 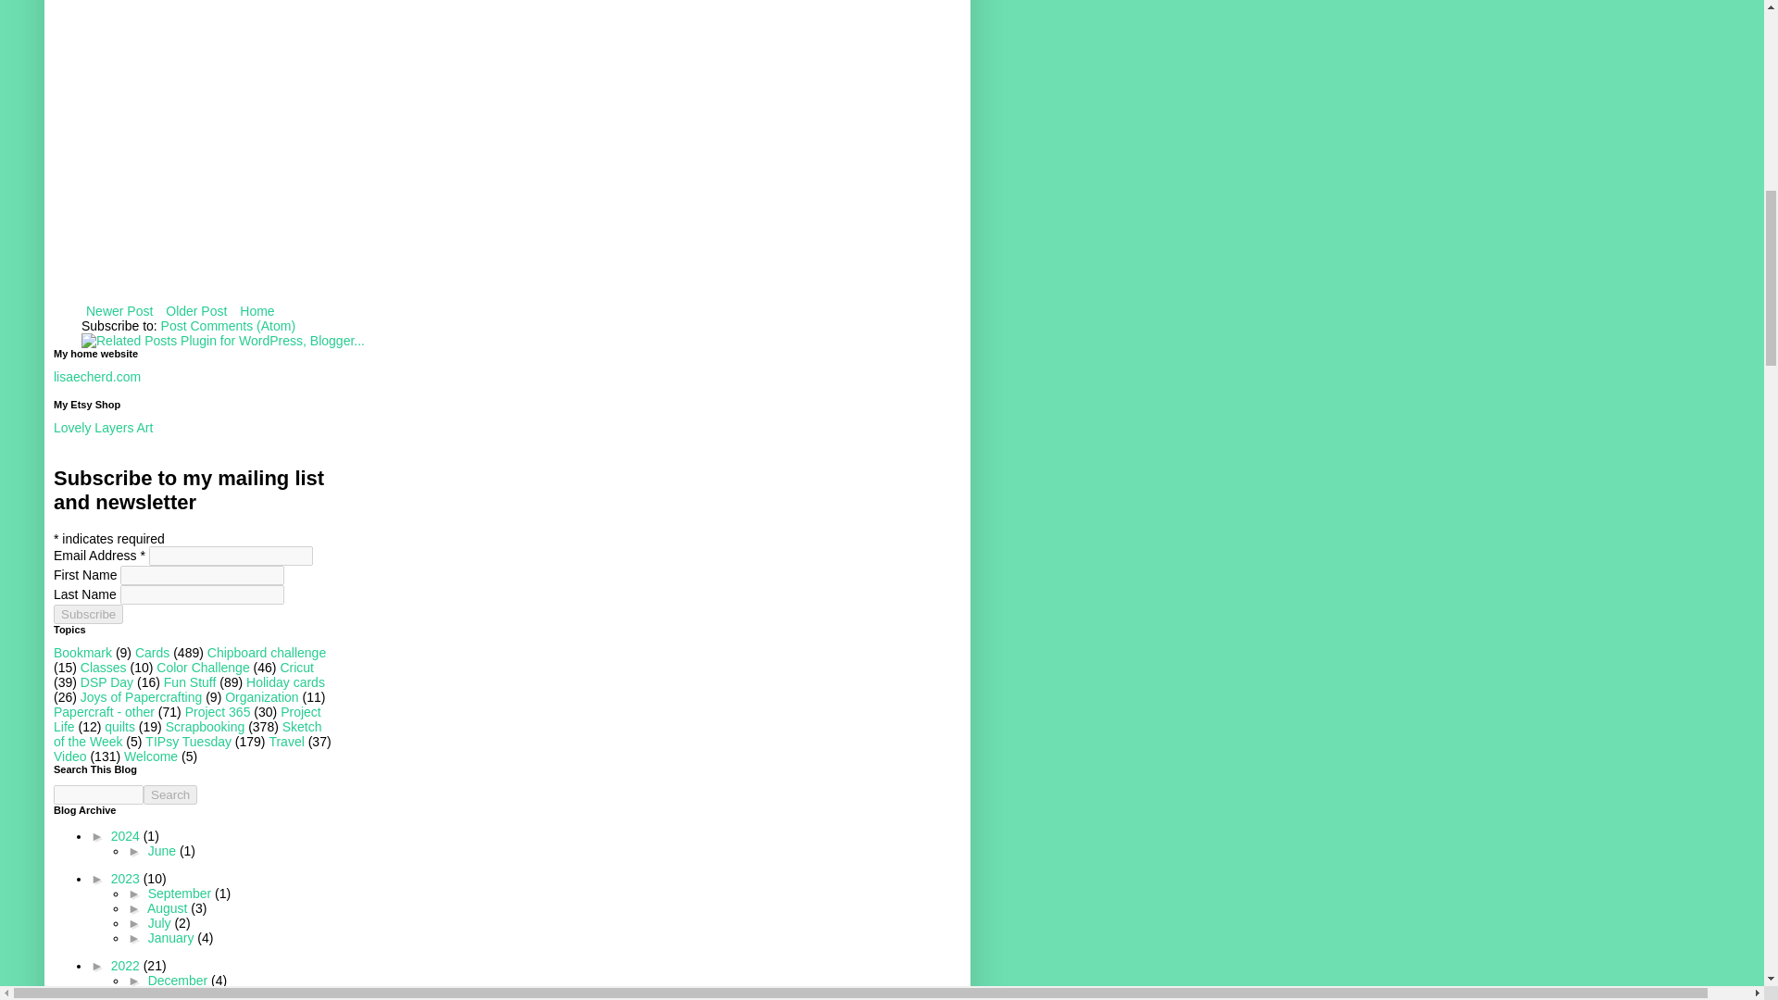 I want to click on Search, so click(x=170, y=794).